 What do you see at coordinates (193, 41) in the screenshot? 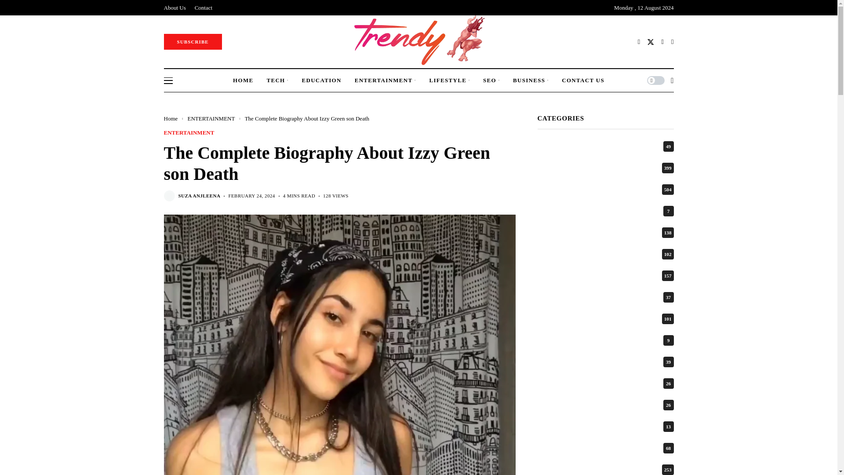
I see `SUBSCRIBE` at bounding box center [193, 41].